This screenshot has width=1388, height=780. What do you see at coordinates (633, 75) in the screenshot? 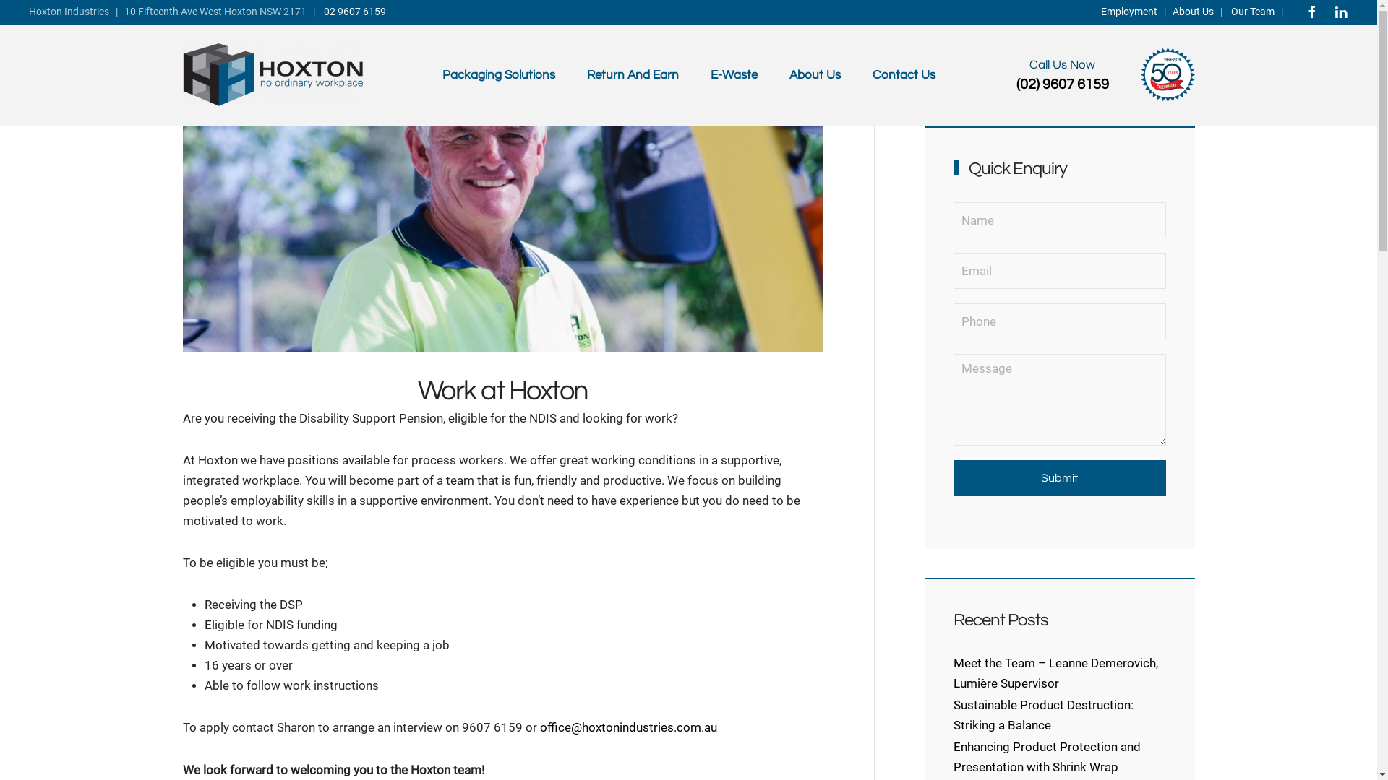
I see `Return And Earn` at bounding box center [633, 75].